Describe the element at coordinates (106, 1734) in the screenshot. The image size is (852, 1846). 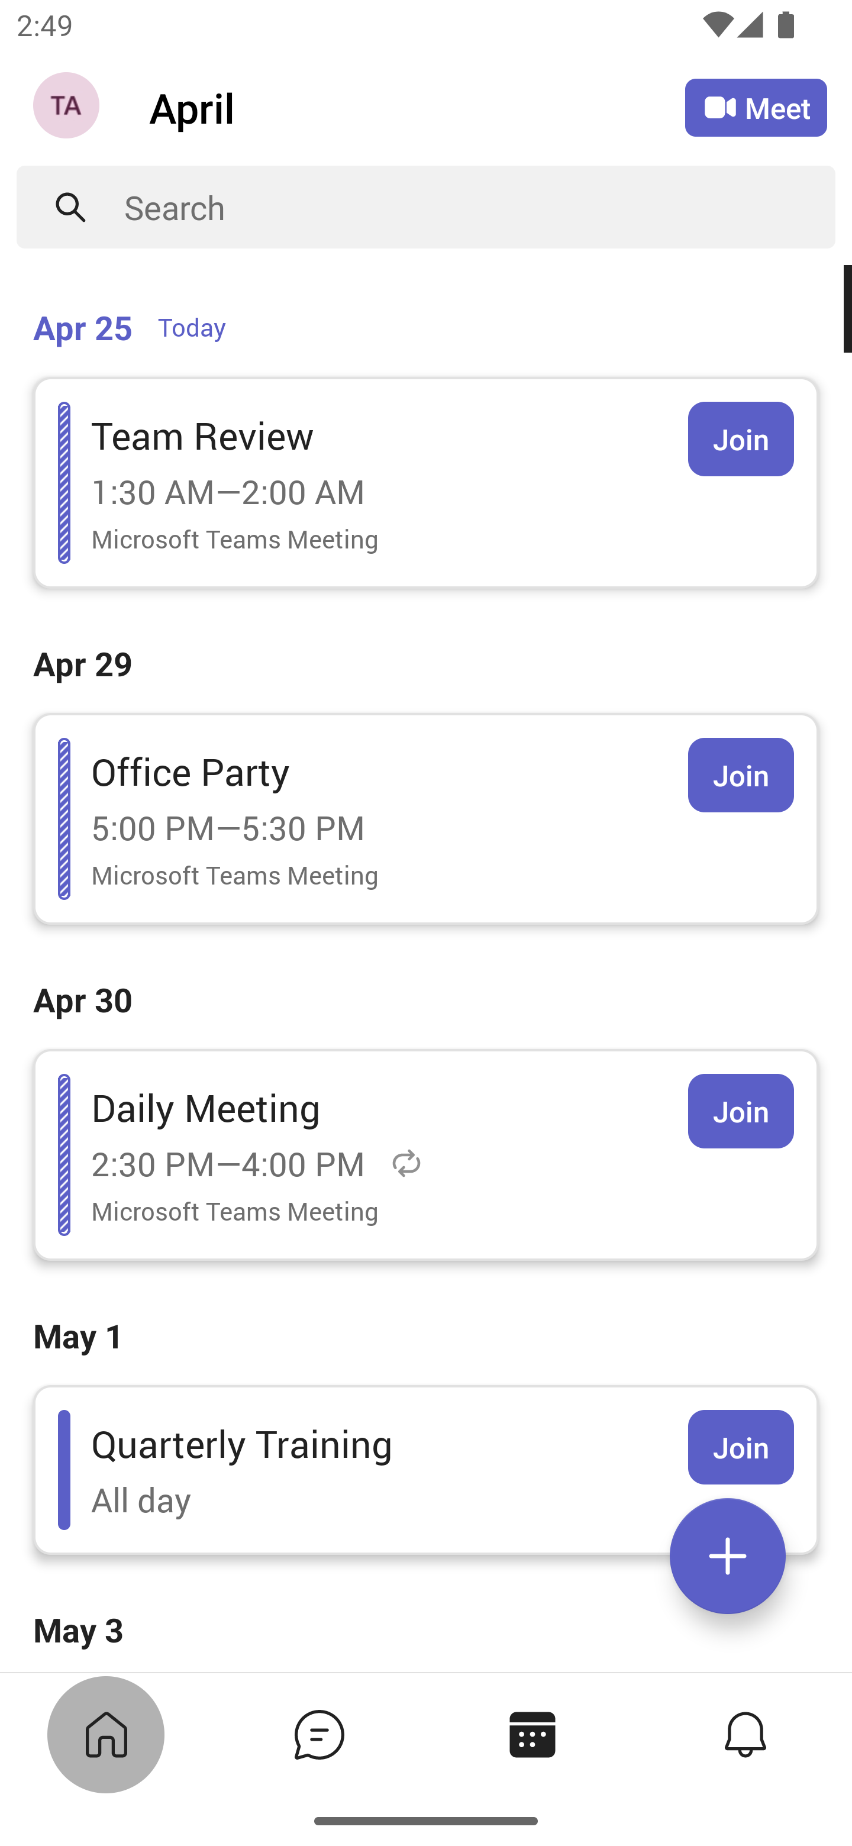
I see `Home tab,1 of 4, not selected` at that location.